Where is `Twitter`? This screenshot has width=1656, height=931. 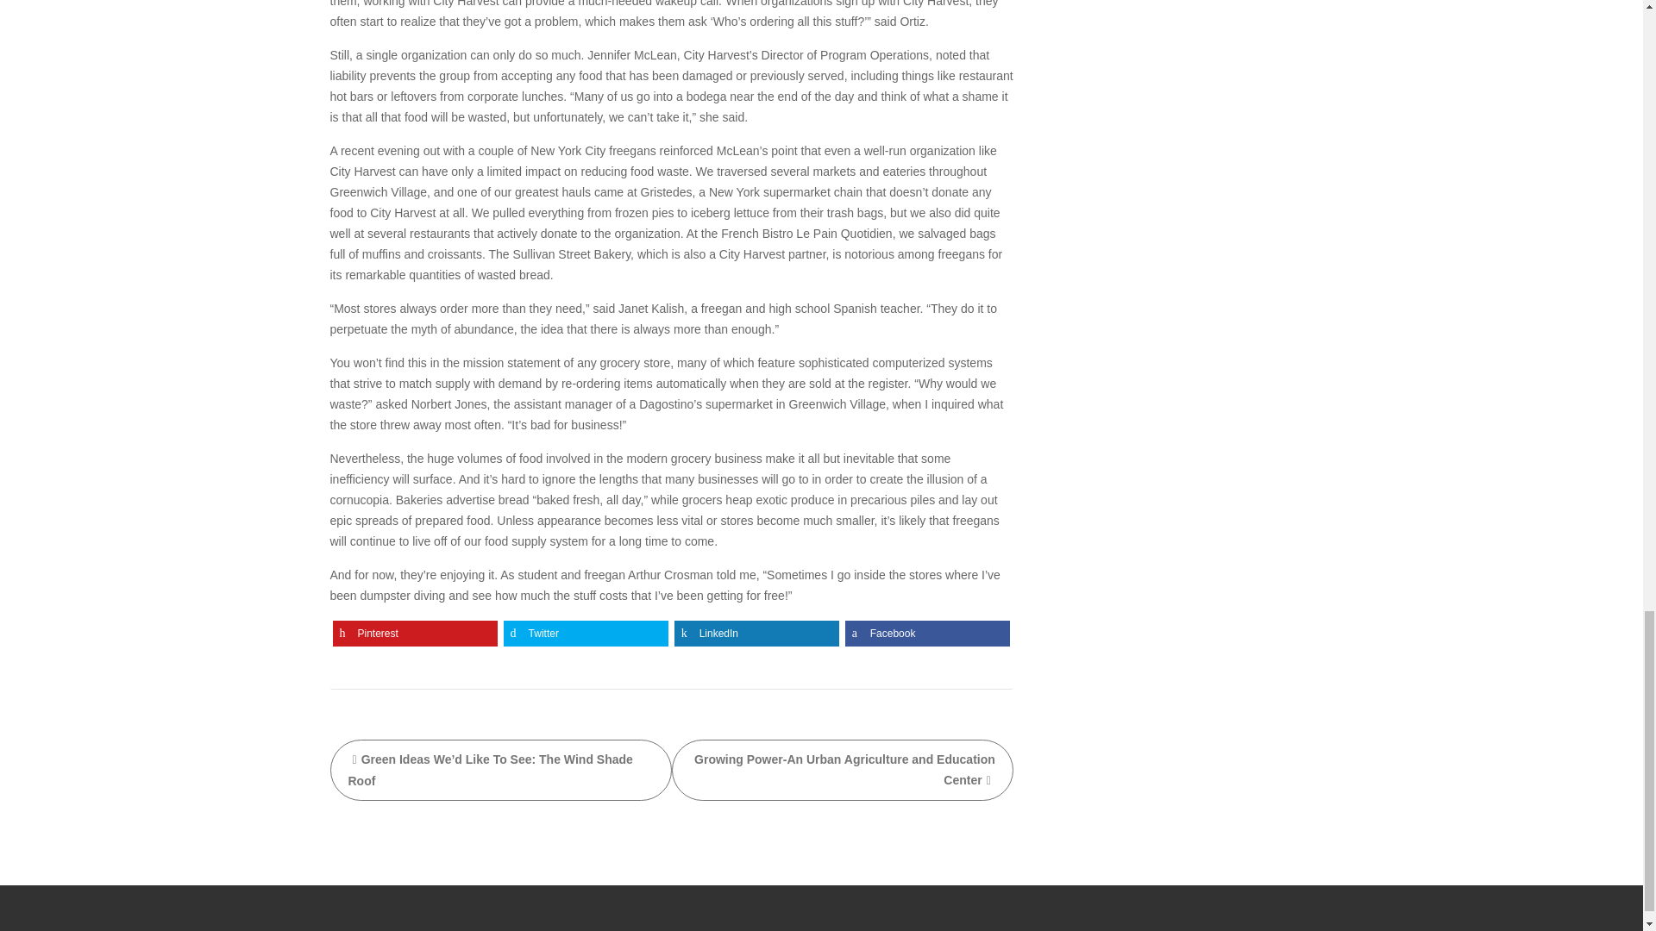
Twitter is located at coordinates (586, 633).